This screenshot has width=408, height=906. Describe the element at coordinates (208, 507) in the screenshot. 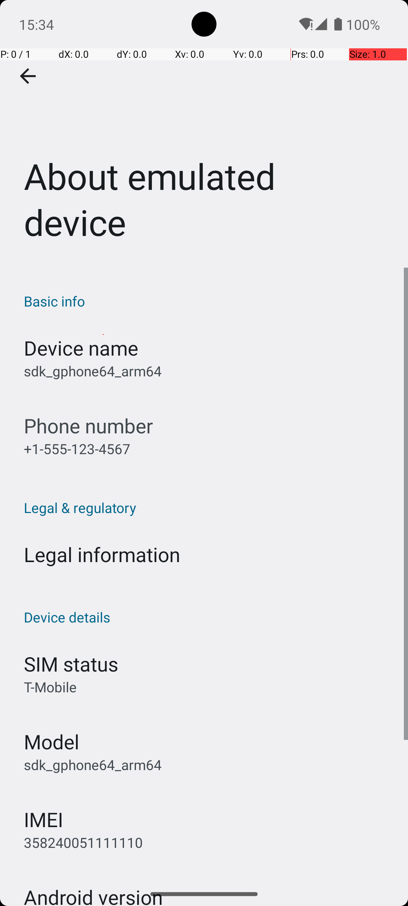

I see `Legal & regulatory` at that location.